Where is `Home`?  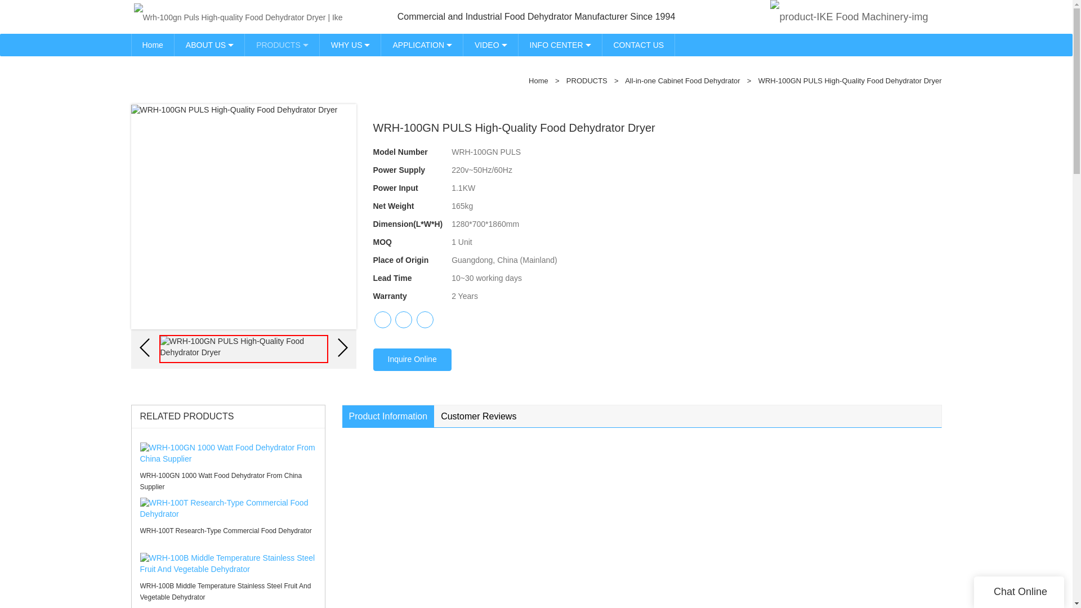 Home is located at coordinates (152, 45).